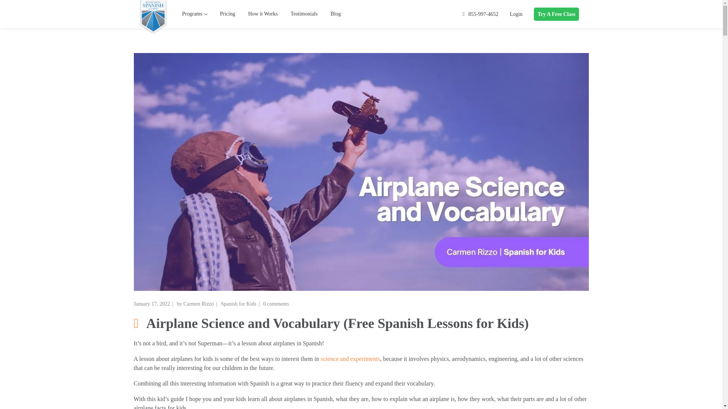 This screenshot has width=728, height=409. What do you see at coordinates (304, 14) in the screenshot?
I see `Testimonials` at bounding box center [304, 14].